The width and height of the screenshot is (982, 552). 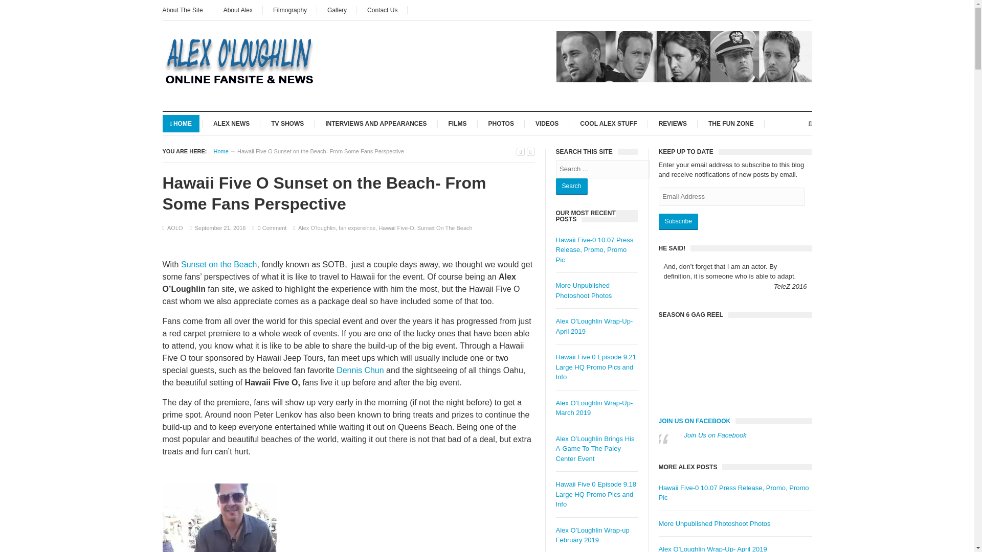 I want to click on REVIEWS, so click(x=672, y=123).